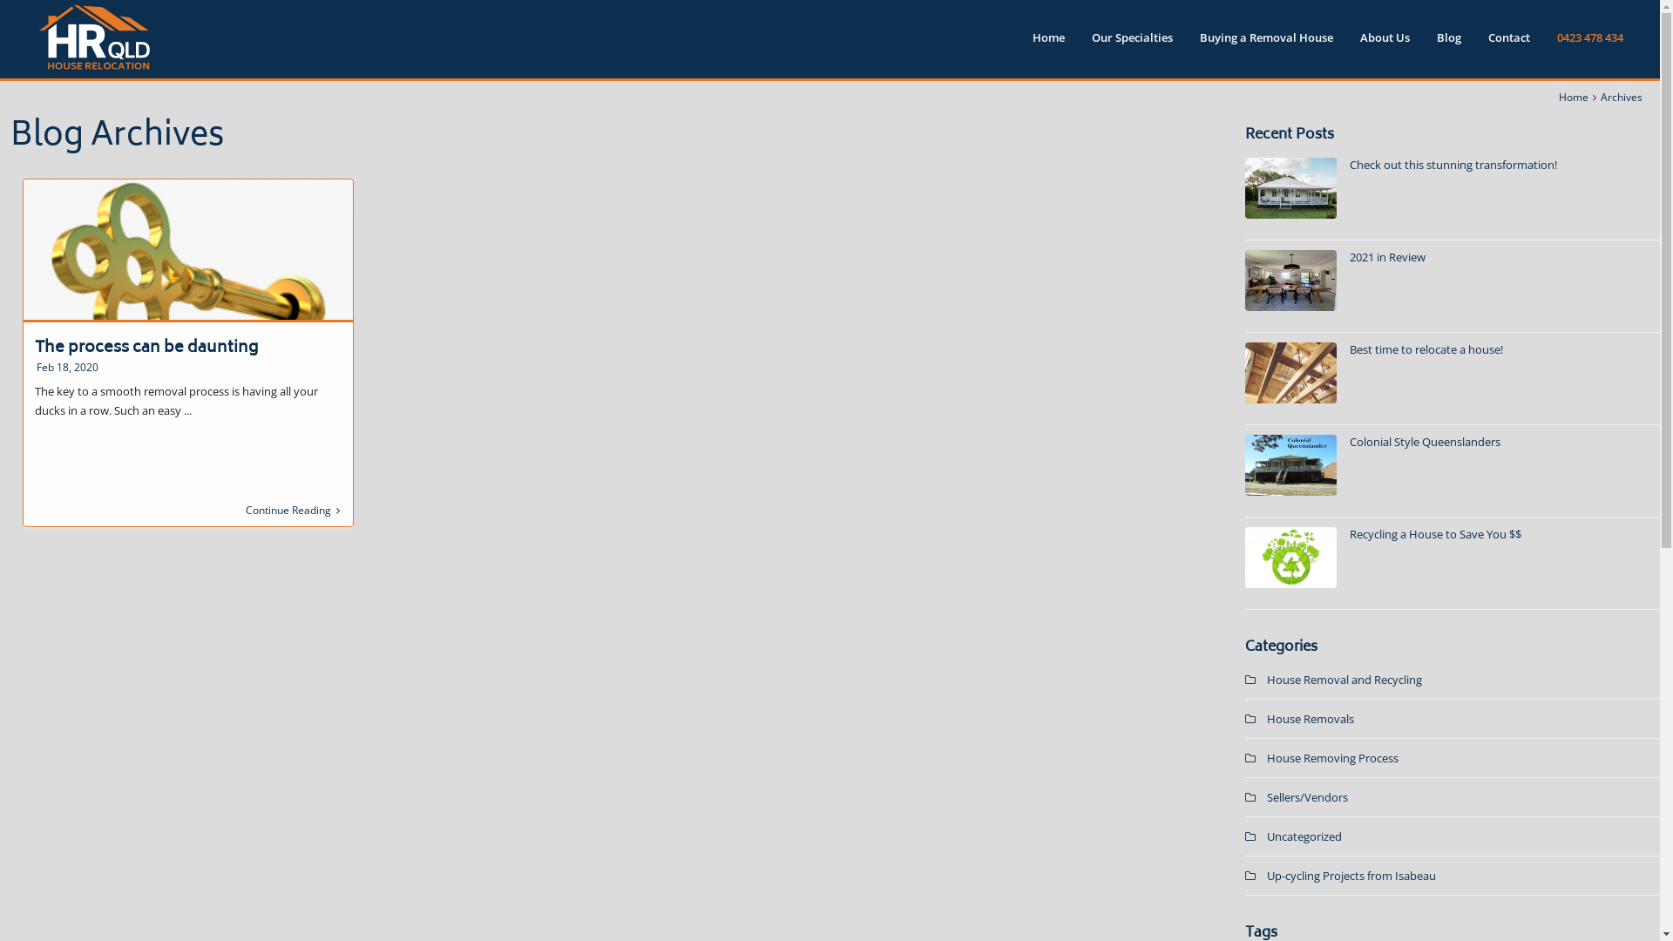 The image size is (1673, 941). I want to click on Continue Reading, so click(293, 511).